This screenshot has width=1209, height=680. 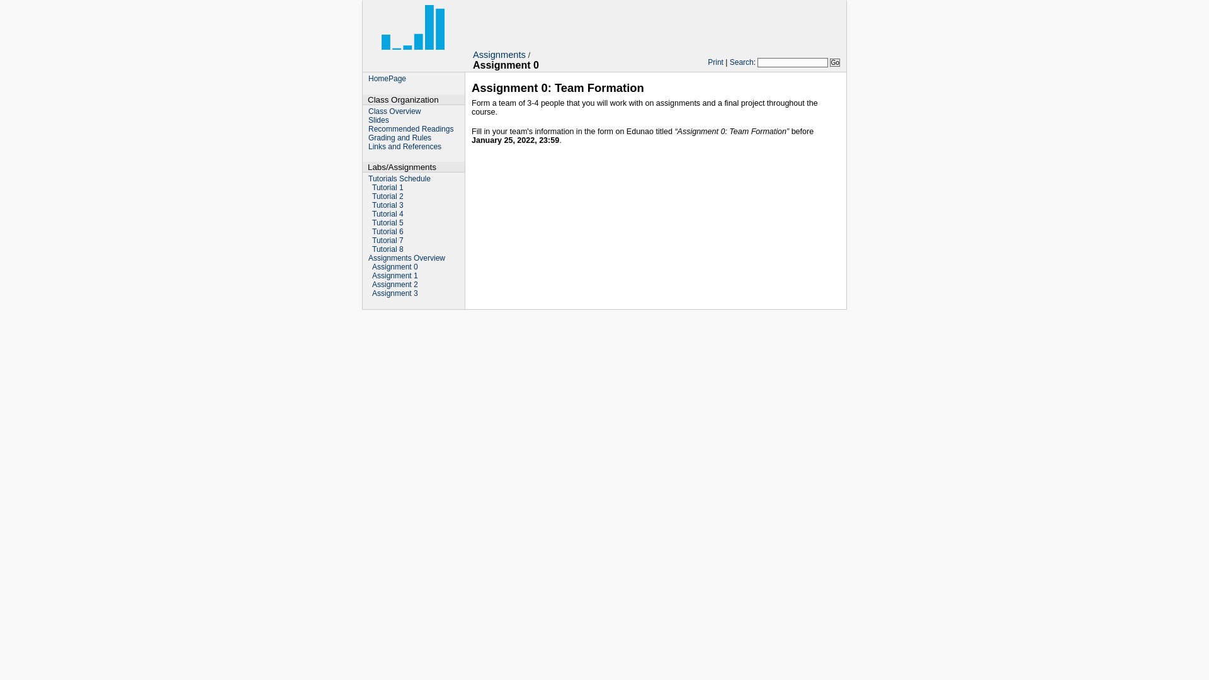 I want to click on Tutorial 4, so click(x=388, y=214).